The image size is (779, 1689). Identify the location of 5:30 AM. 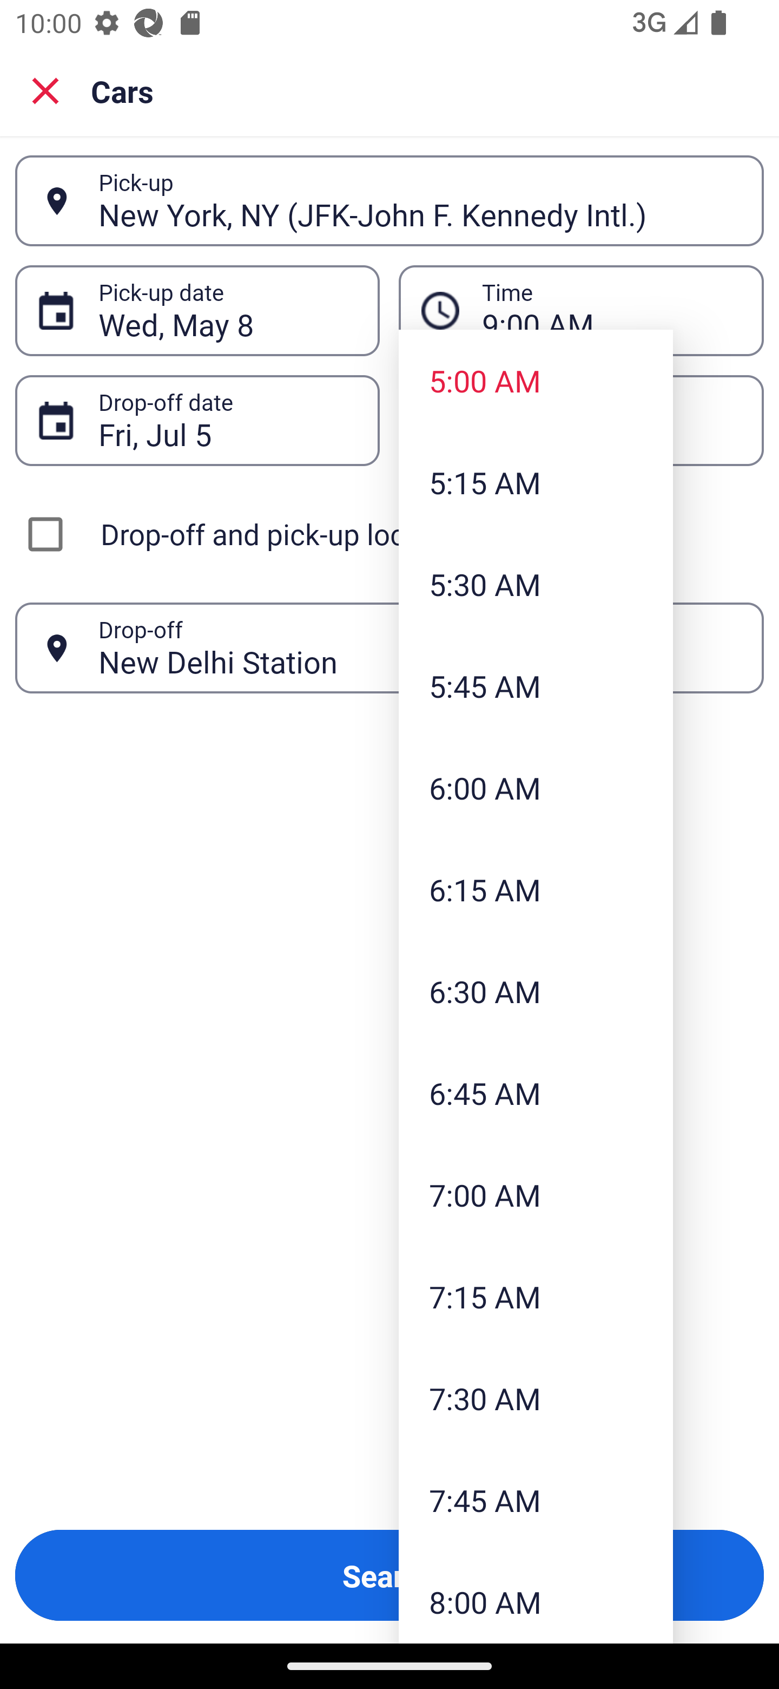
(536, 584).